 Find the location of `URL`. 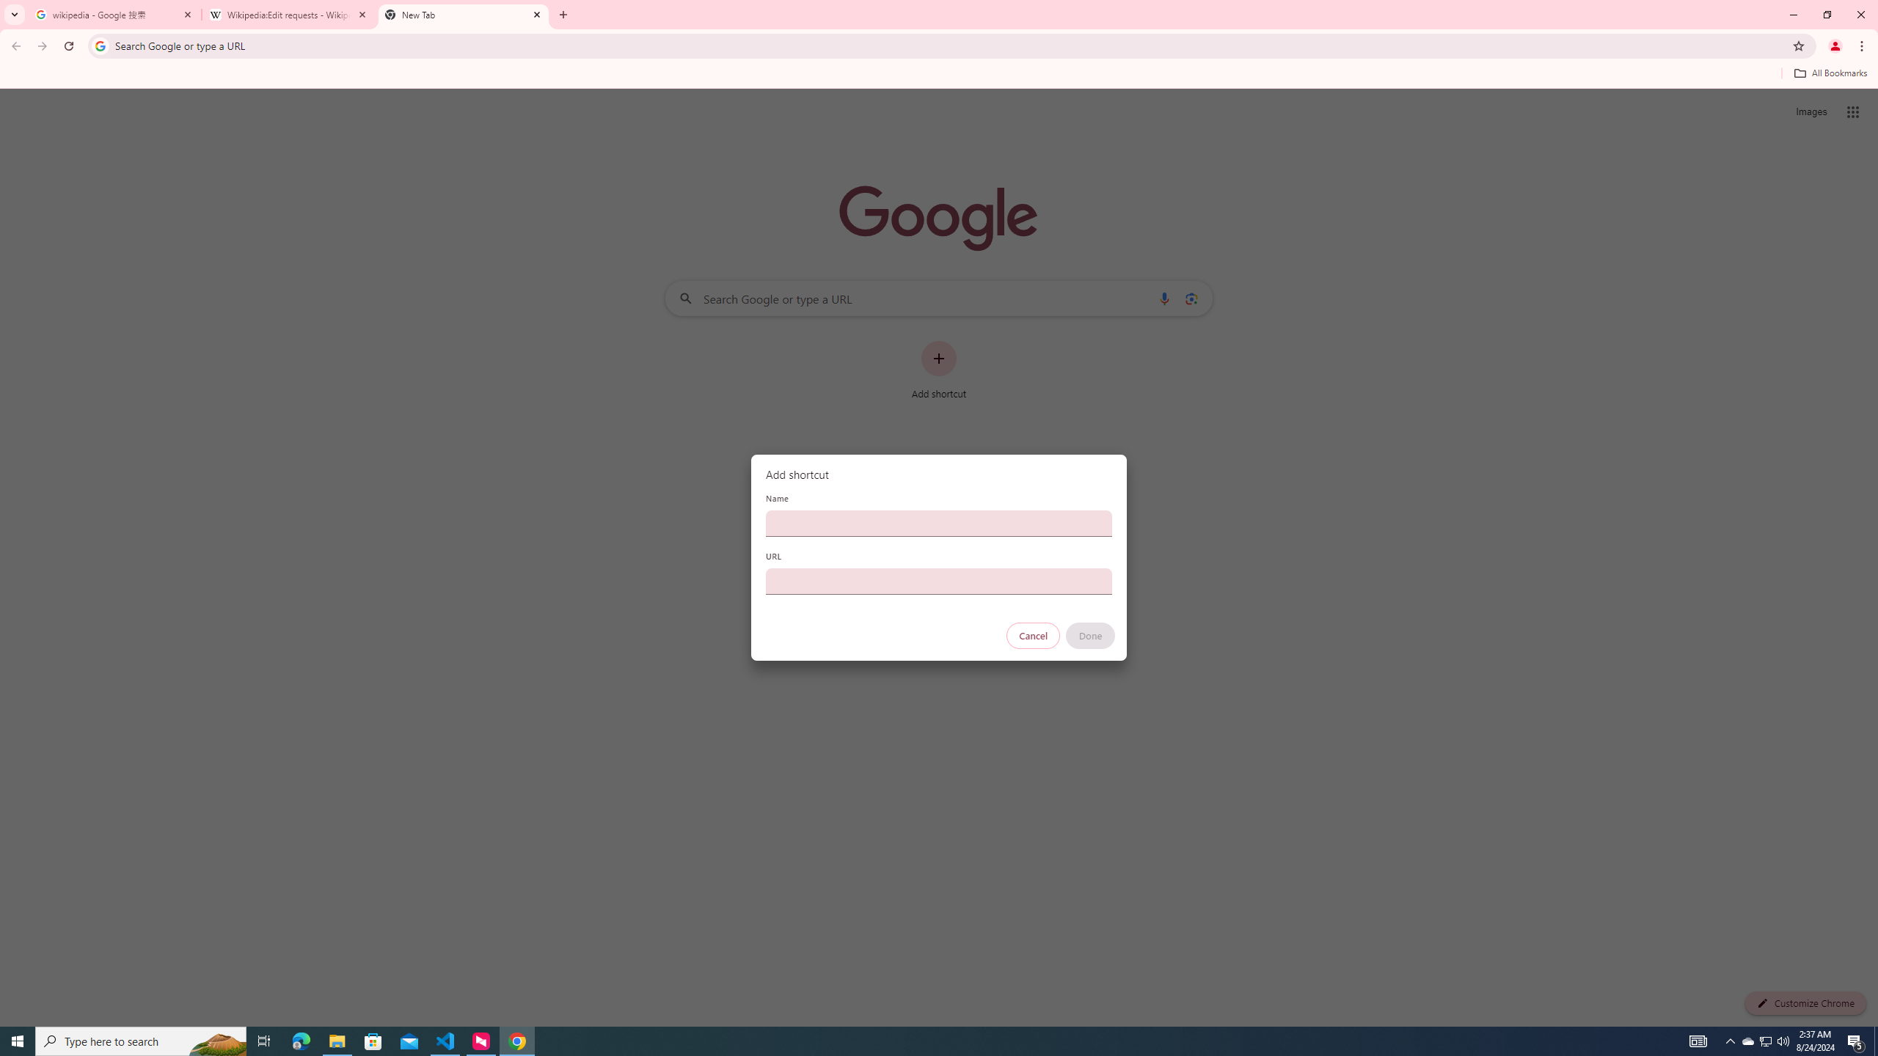

URL is located at coordinates (939, 581).